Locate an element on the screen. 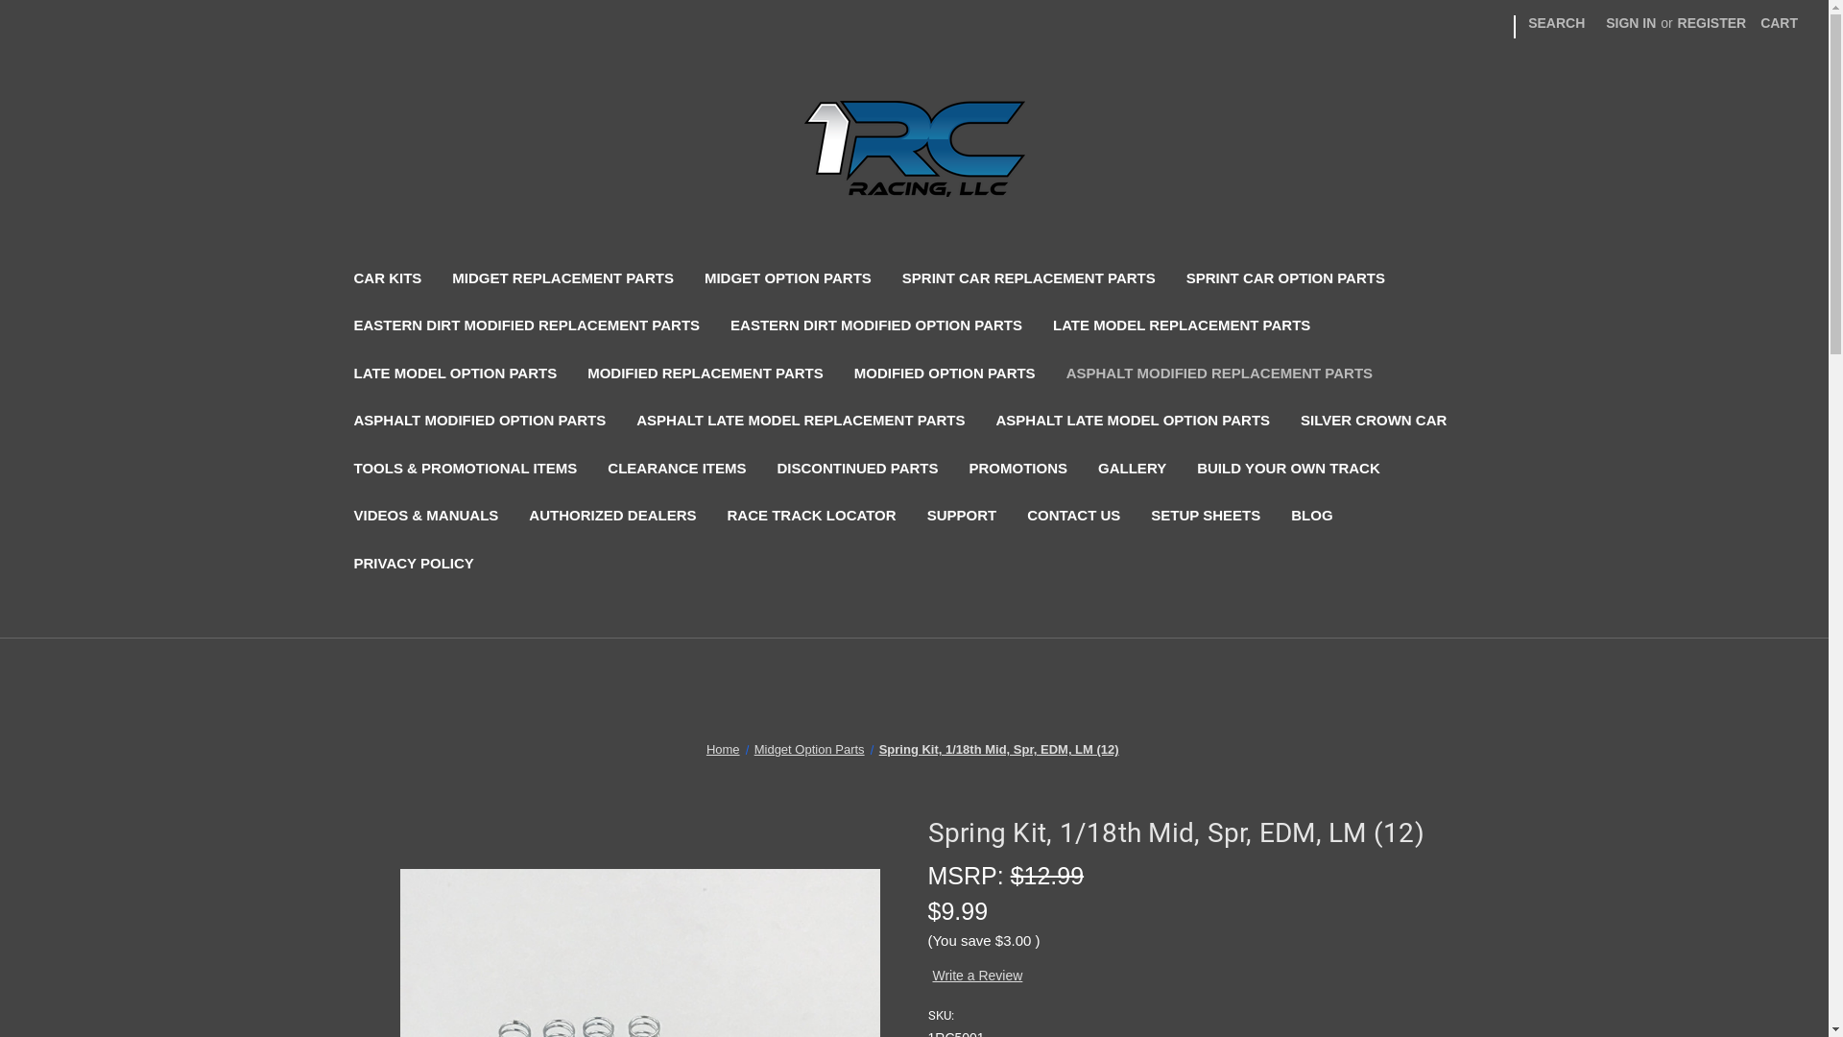 This screenshot has height=1037, width=1843. CAR KITS is located at coordinates (388, 280).